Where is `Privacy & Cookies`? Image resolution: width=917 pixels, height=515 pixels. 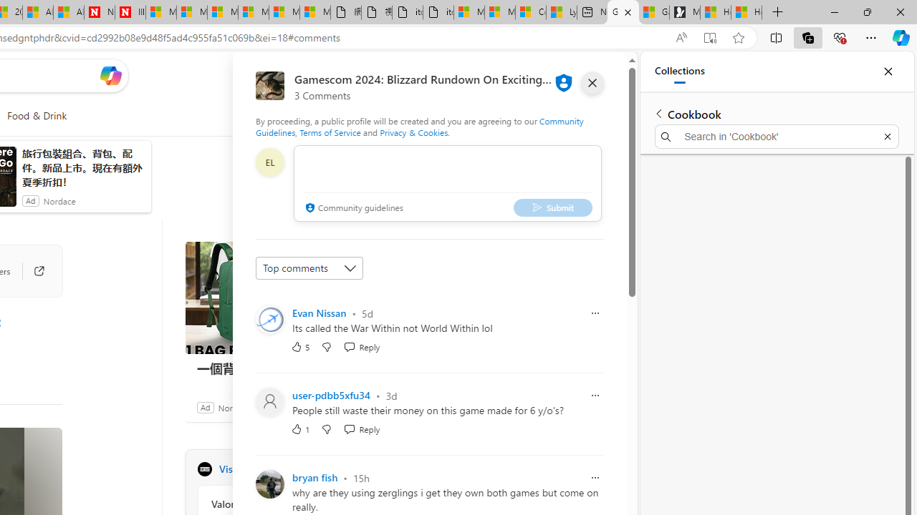
Privacy & Cookies is located at coordinates (413, 132).